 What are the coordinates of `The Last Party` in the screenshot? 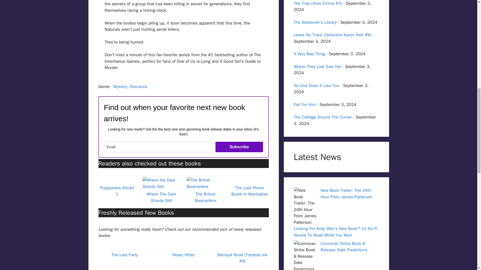 It's located at (125, 255).